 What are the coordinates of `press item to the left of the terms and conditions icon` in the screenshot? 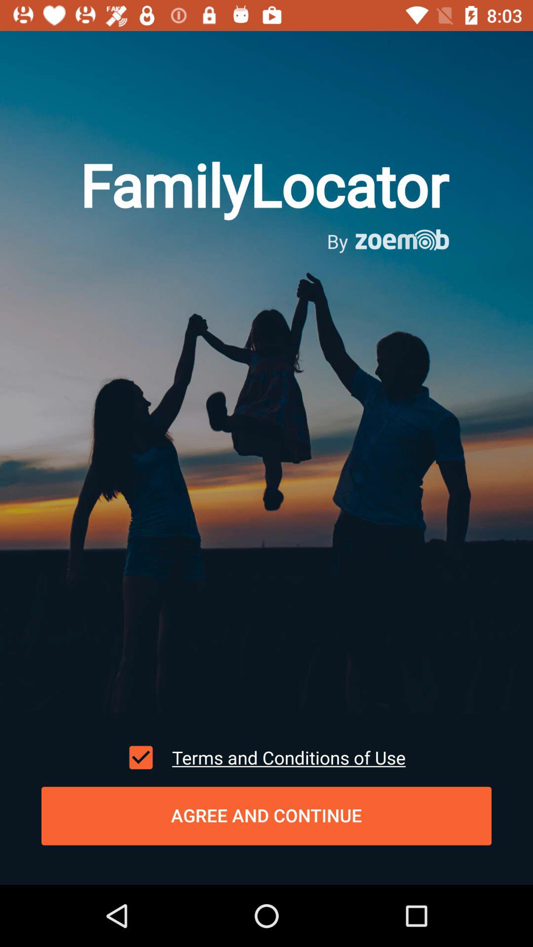 It's located at (141, 757).